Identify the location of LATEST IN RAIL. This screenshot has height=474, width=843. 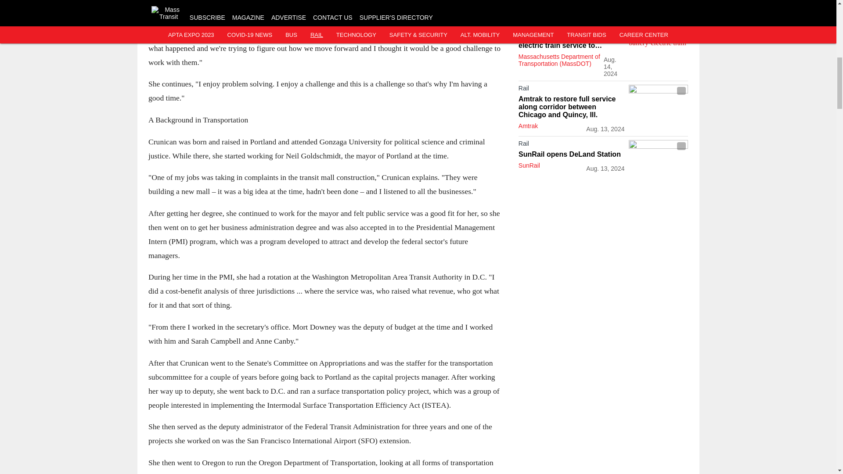
(544, 4).